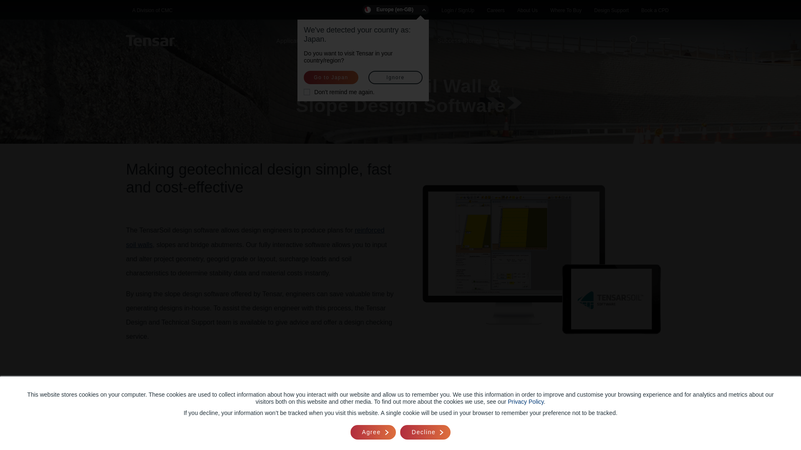  What do you see at coordinates (152, 10) in the screenshot?
I see `A Division of CMC` at bounding box center [152, 10].